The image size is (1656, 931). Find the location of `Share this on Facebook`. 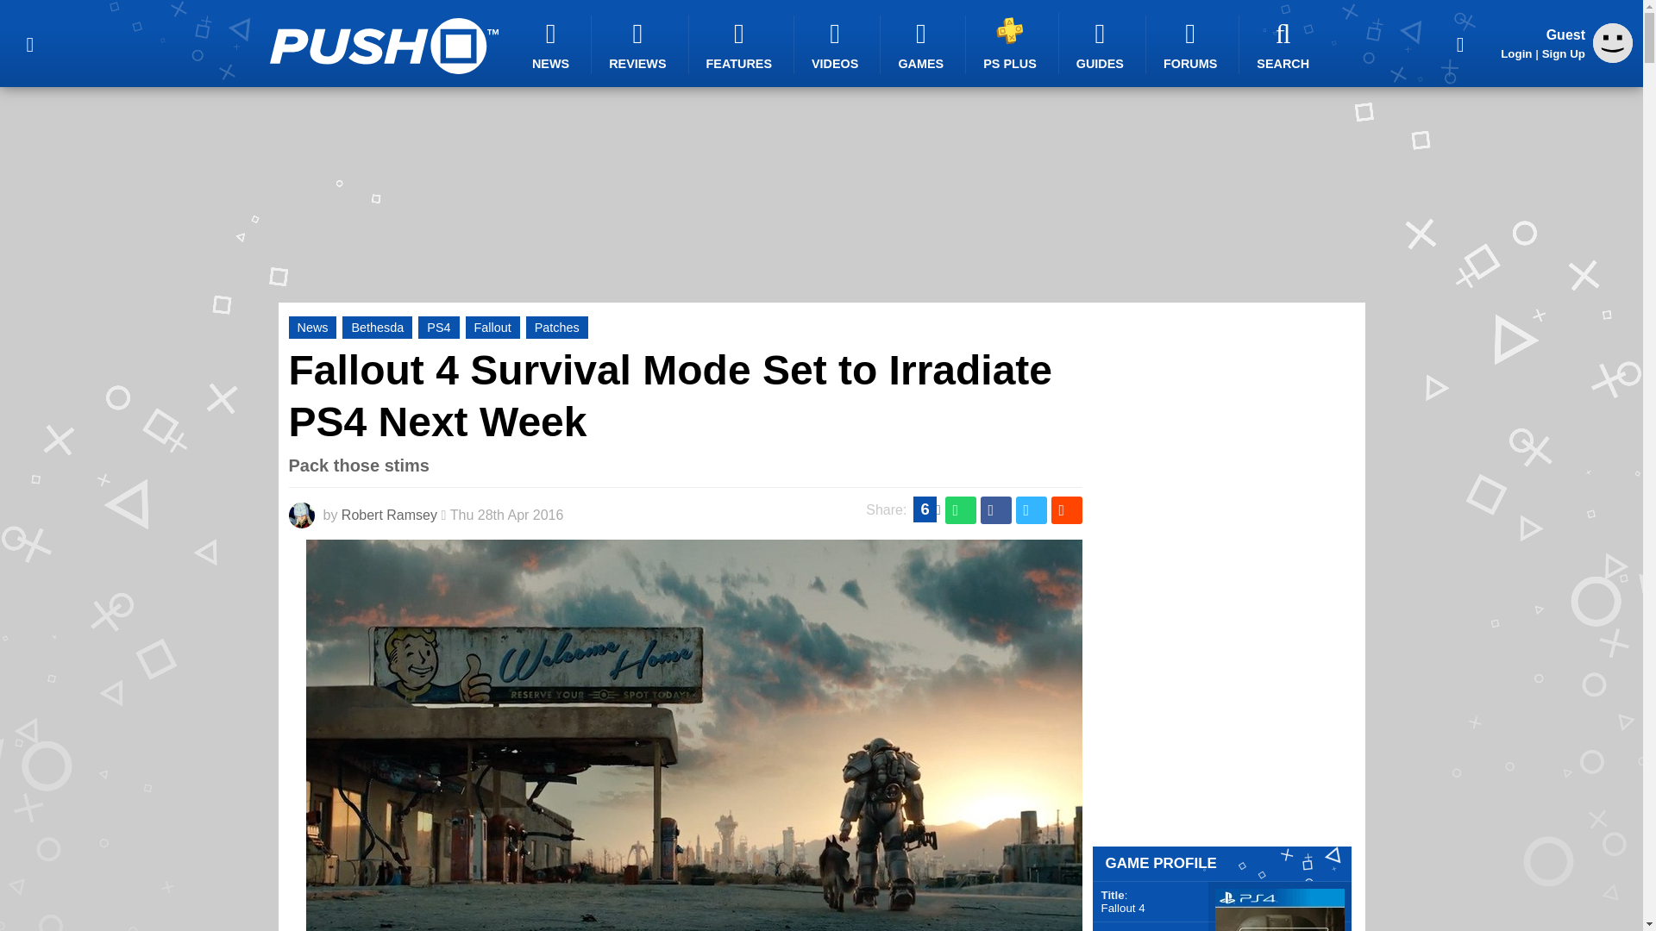

Share this on Facebook is located at coordinates (995, 510).